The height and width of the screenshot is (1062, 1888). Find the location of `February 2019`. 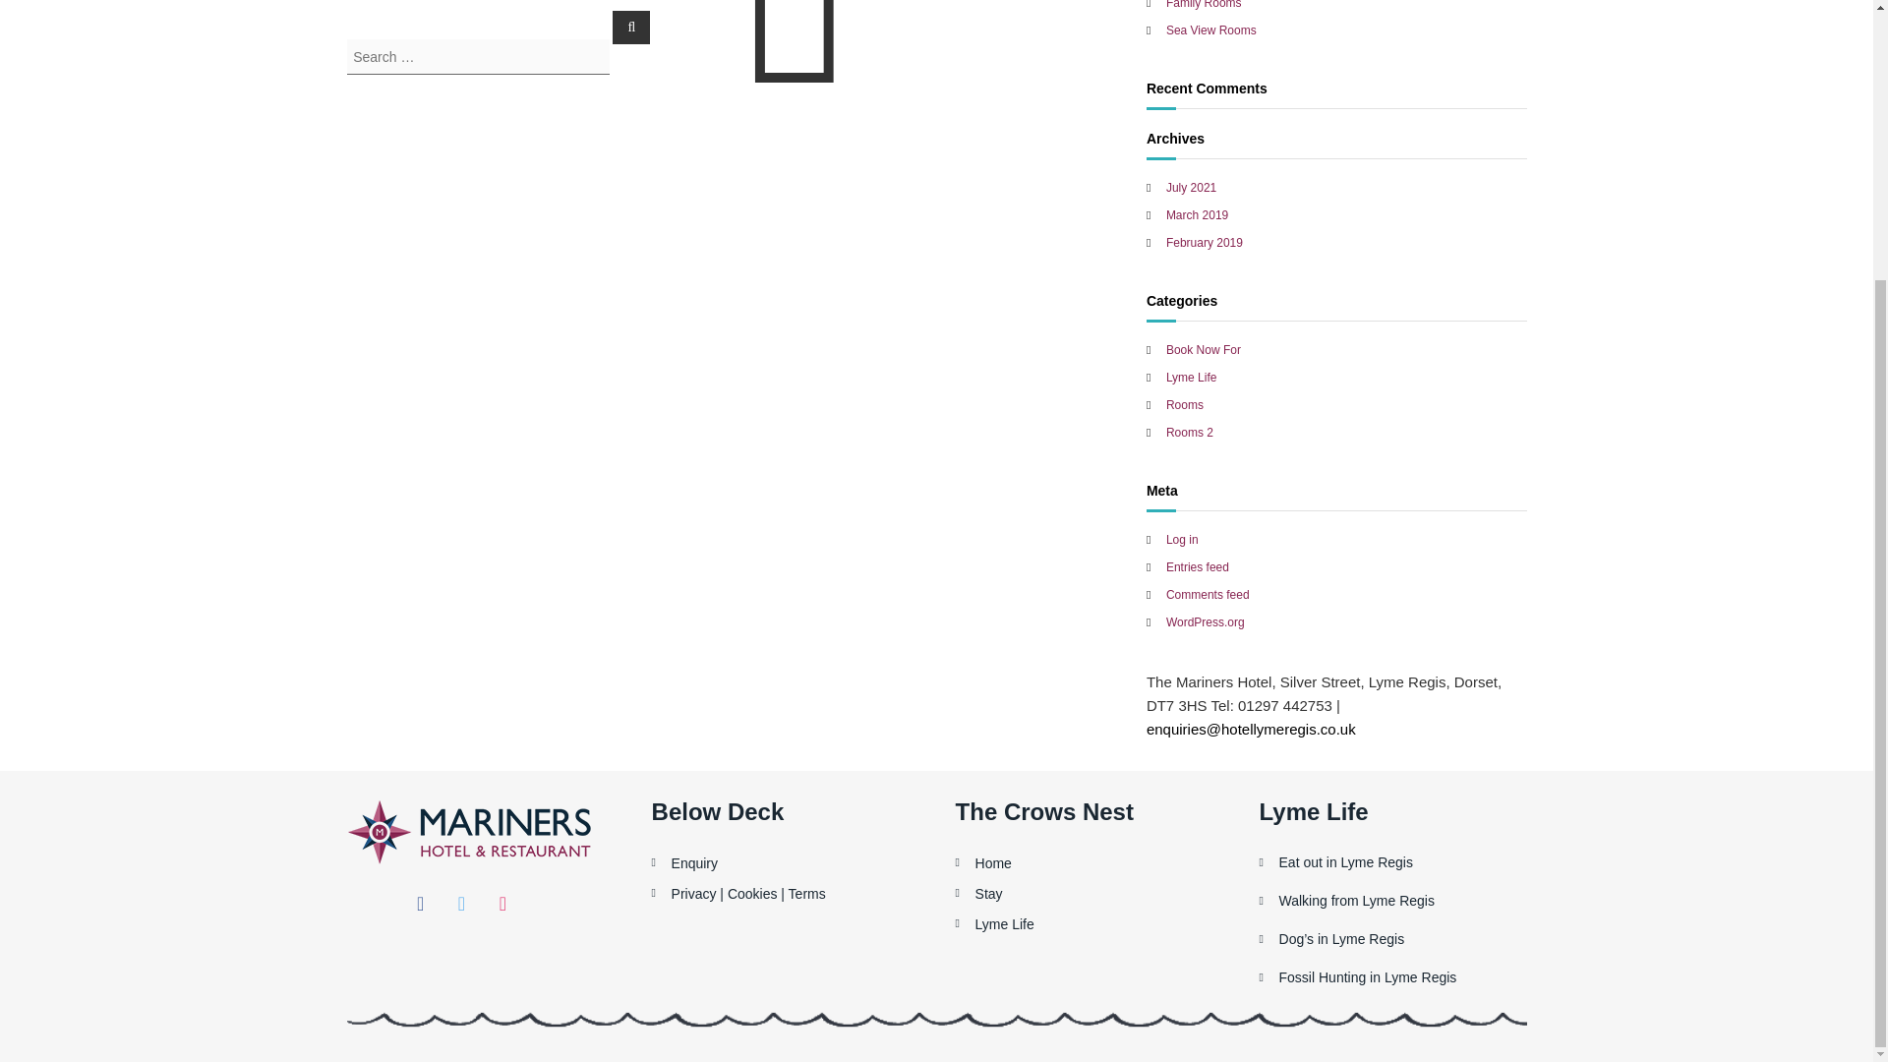

February 2019 is located at coordinates (1204, 242).